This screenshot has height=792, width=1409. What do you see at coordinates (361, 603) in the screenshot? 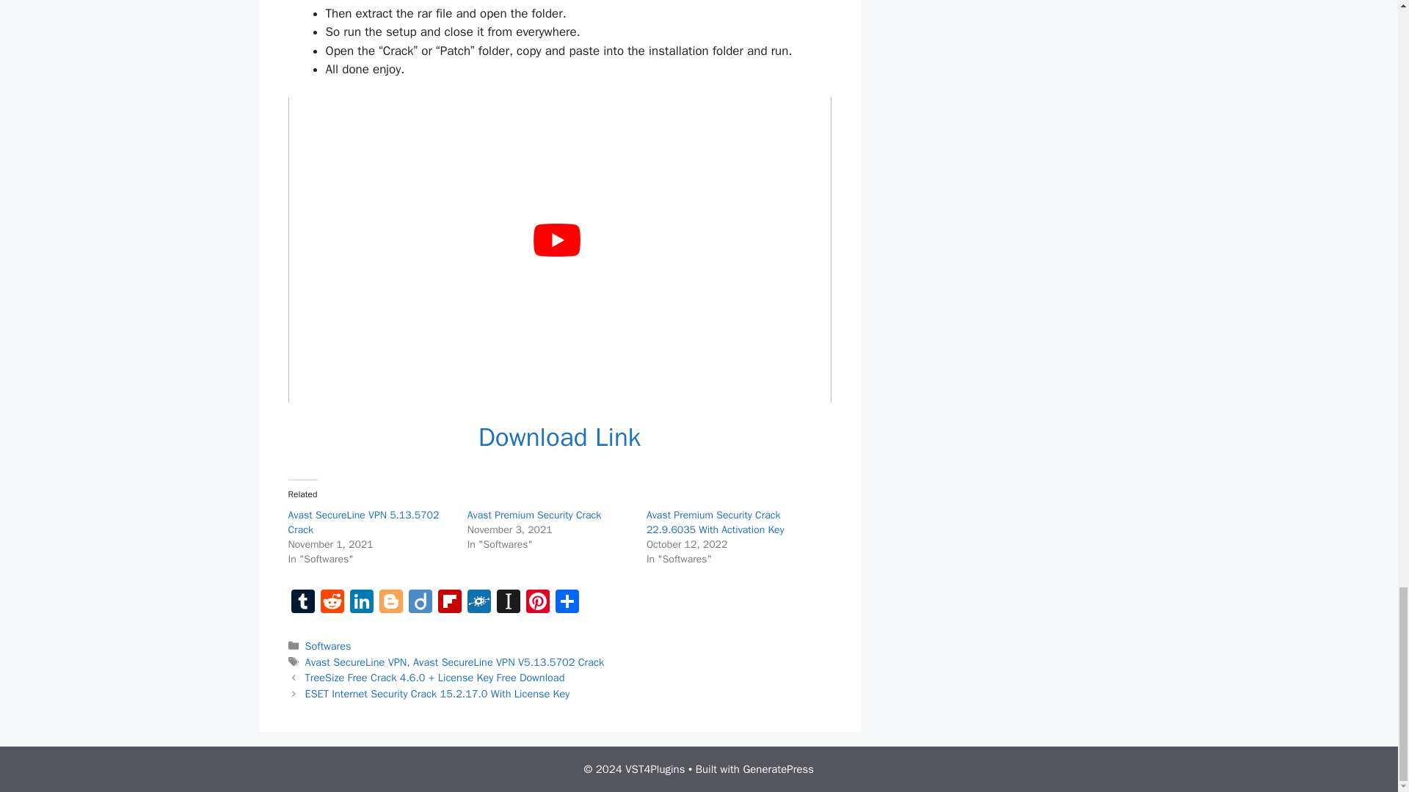
I see `LinkedIn` at bounding box center [361, 603].